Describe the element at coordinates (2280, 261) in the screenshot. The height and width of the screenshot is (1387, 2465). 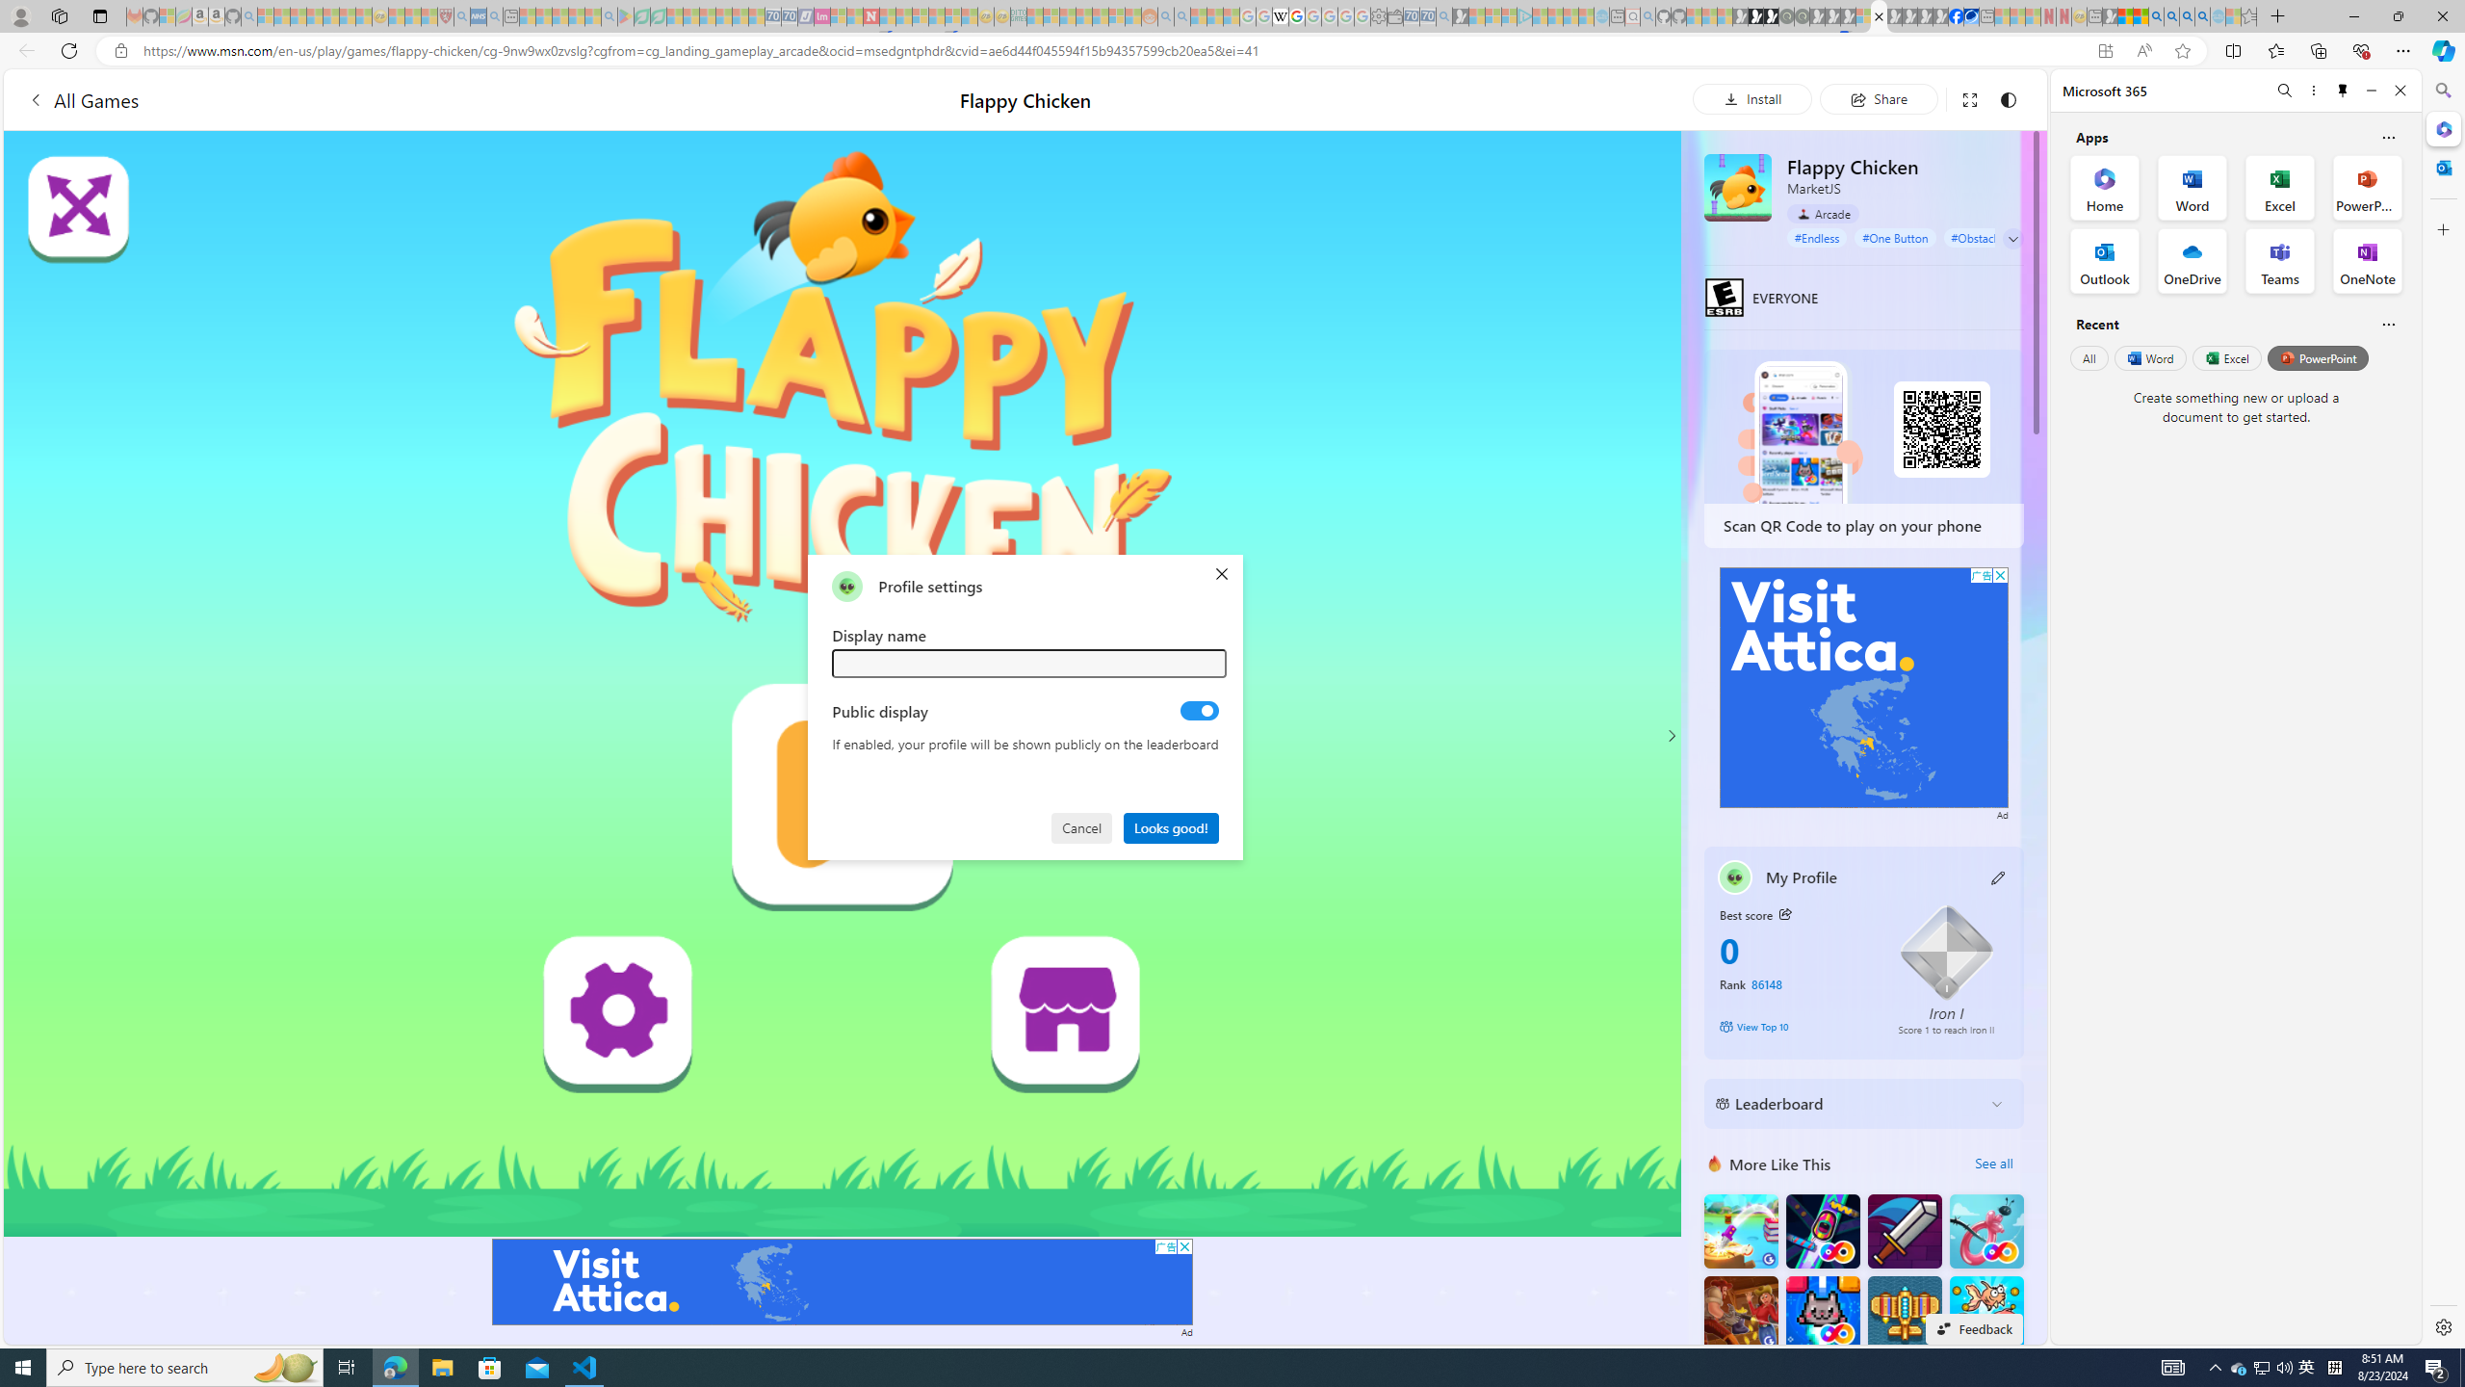
I see `Teams Office App` at that location.